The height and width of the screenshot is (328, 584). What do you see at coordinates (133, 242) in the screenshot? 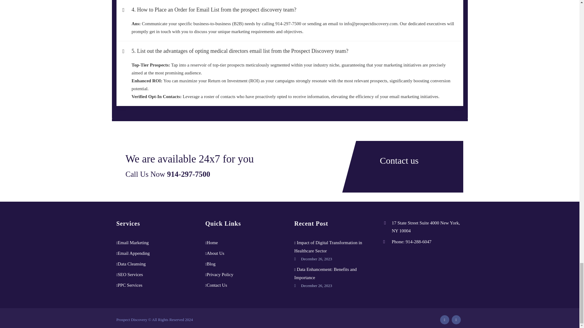
I see `Email Marketing` at bounding box center [133, 242].